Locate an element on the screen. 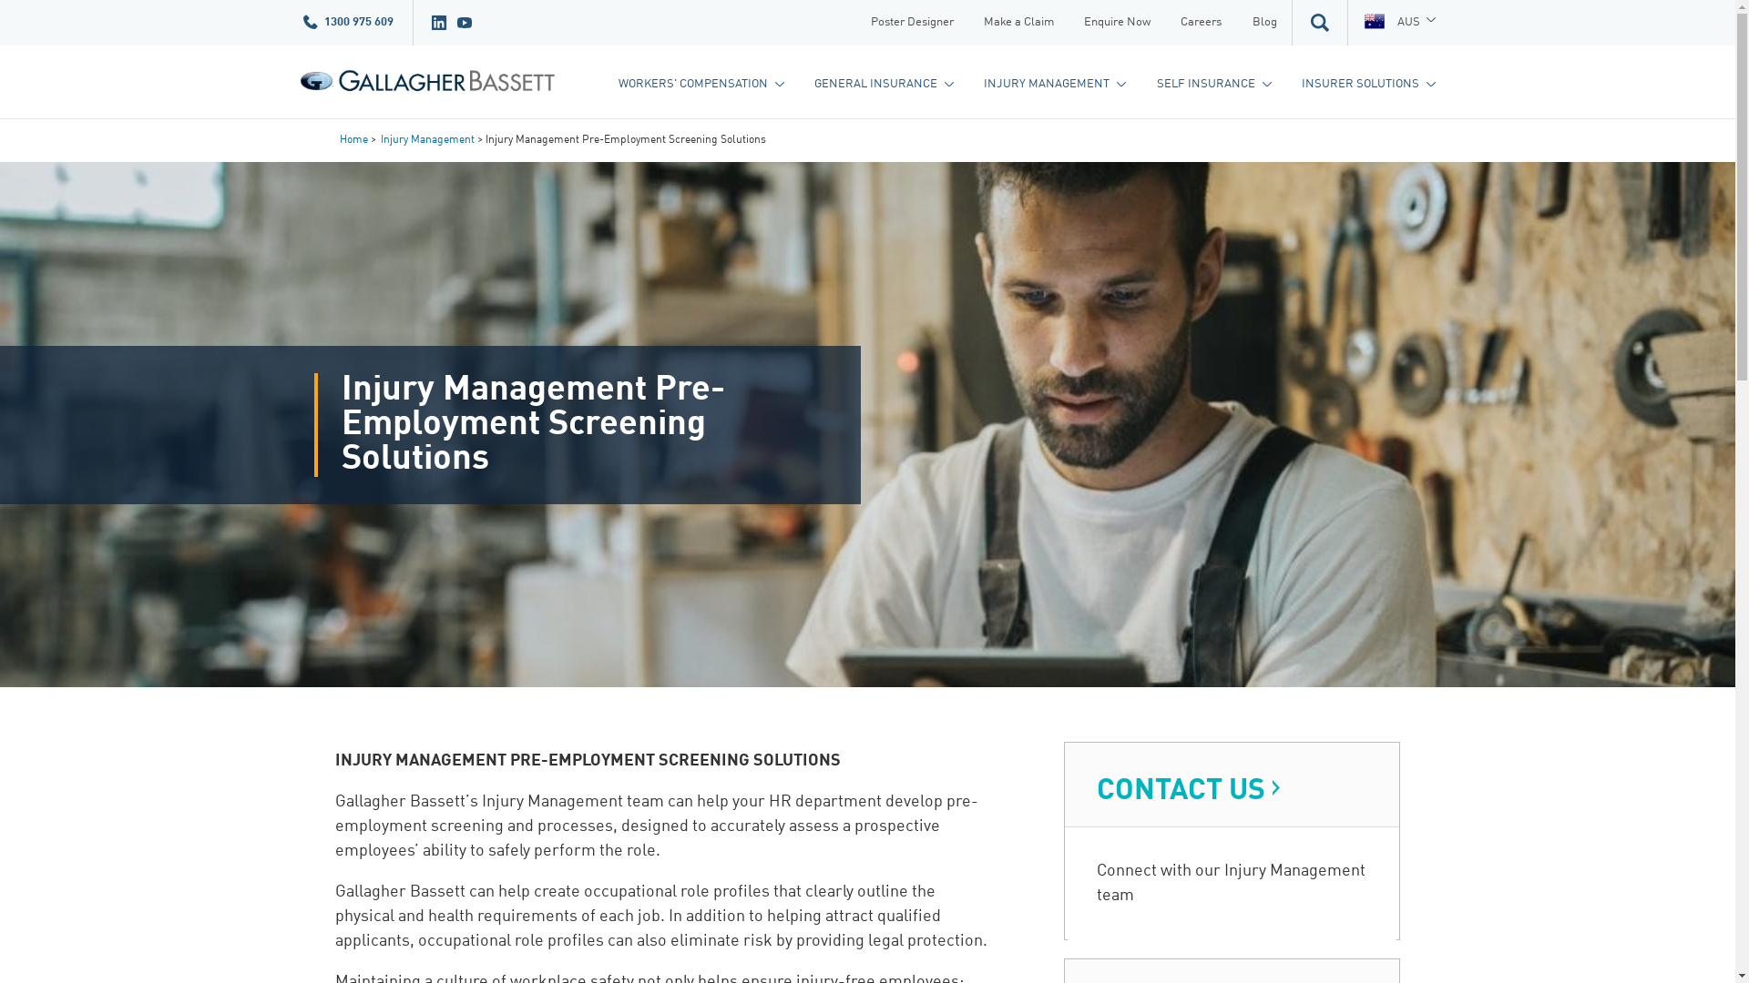  1300 975 609 is located at coordinates (348, 23).